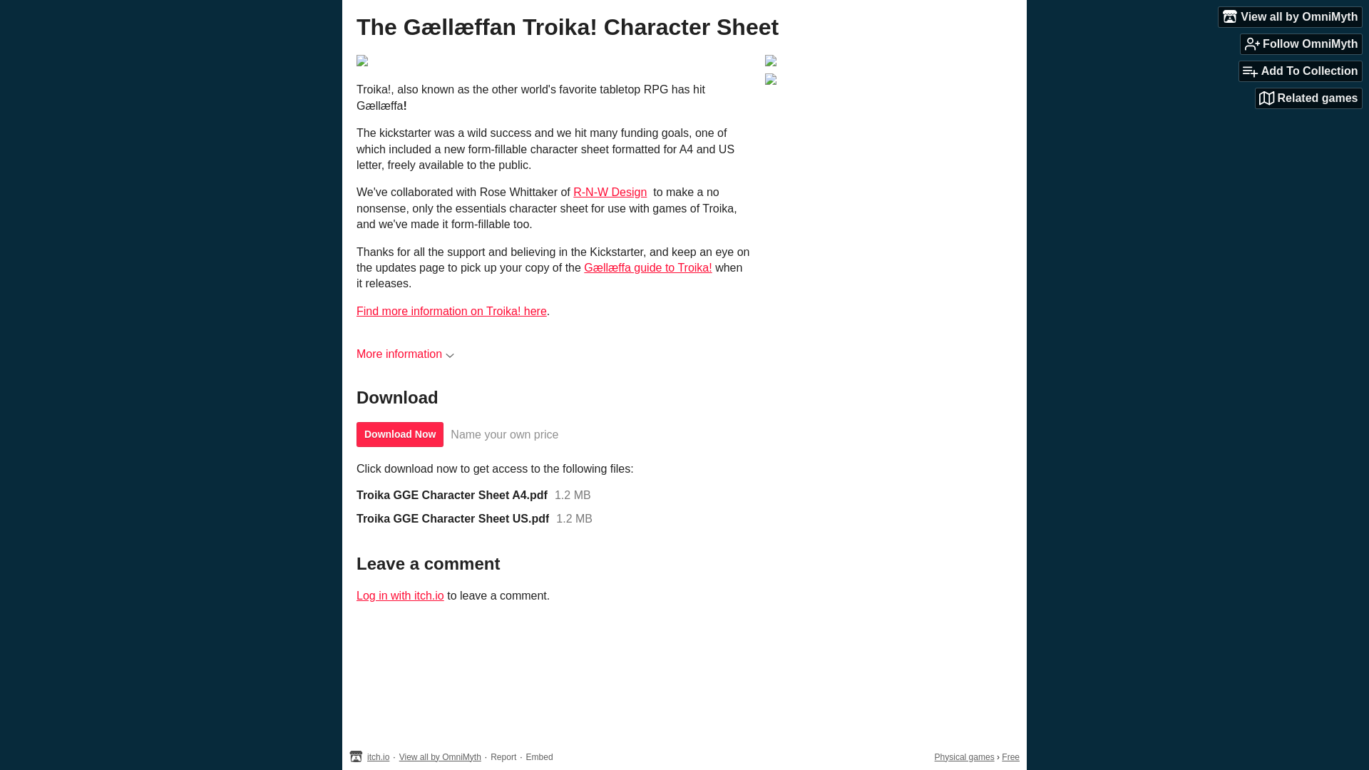 This screenshot has height=770, width=1369. What do you see at coordinates (399, 434) in the screenshot?
I see `Download Now` at bounding box center [399, 434].